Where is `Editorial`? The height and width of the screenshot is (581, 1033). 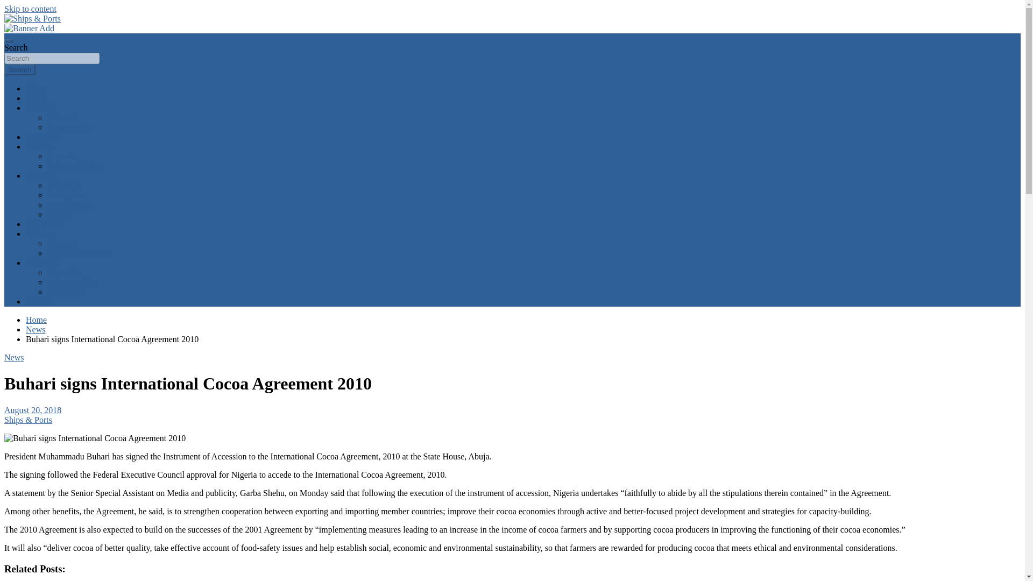 Editorial is located at coordinates (62, 117).